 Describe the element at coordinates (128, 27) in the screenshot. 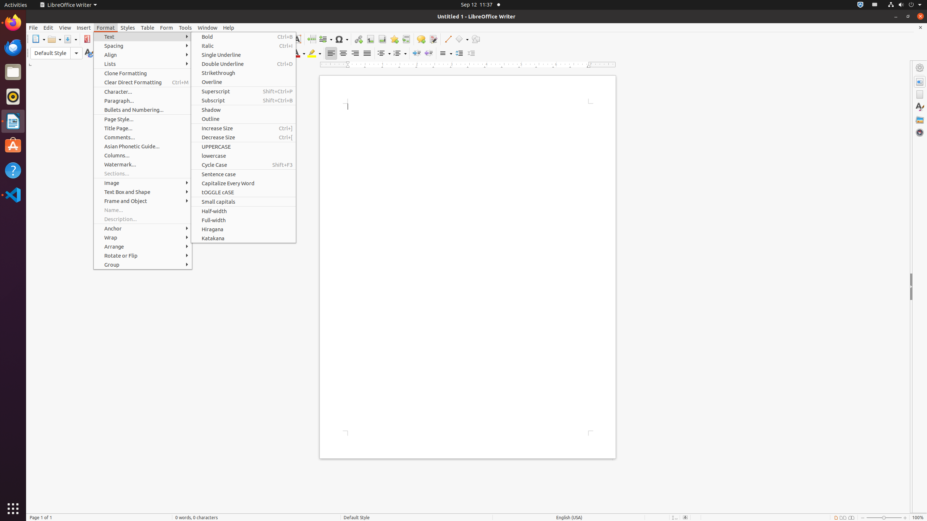

I see `Styles` at that location.